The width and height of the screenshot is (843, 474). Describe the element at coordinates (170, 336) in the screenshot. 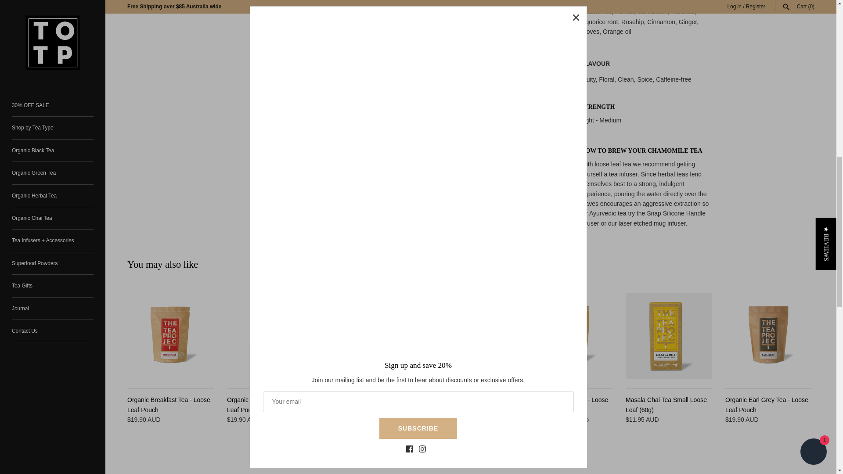

I see `Organic Breakfast Tea - Loose Leaf Pouch` at that location.